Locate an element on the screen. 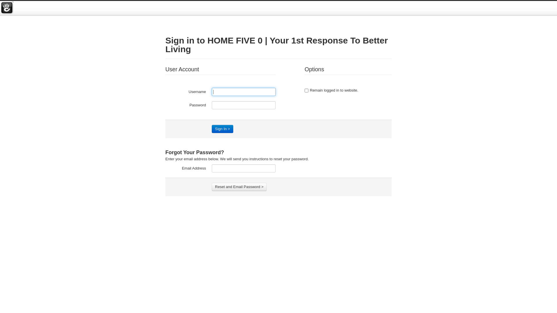 The width and height of the screenshot is (557, 313). Reset and Email Password > is located at coordinates (239, 187).